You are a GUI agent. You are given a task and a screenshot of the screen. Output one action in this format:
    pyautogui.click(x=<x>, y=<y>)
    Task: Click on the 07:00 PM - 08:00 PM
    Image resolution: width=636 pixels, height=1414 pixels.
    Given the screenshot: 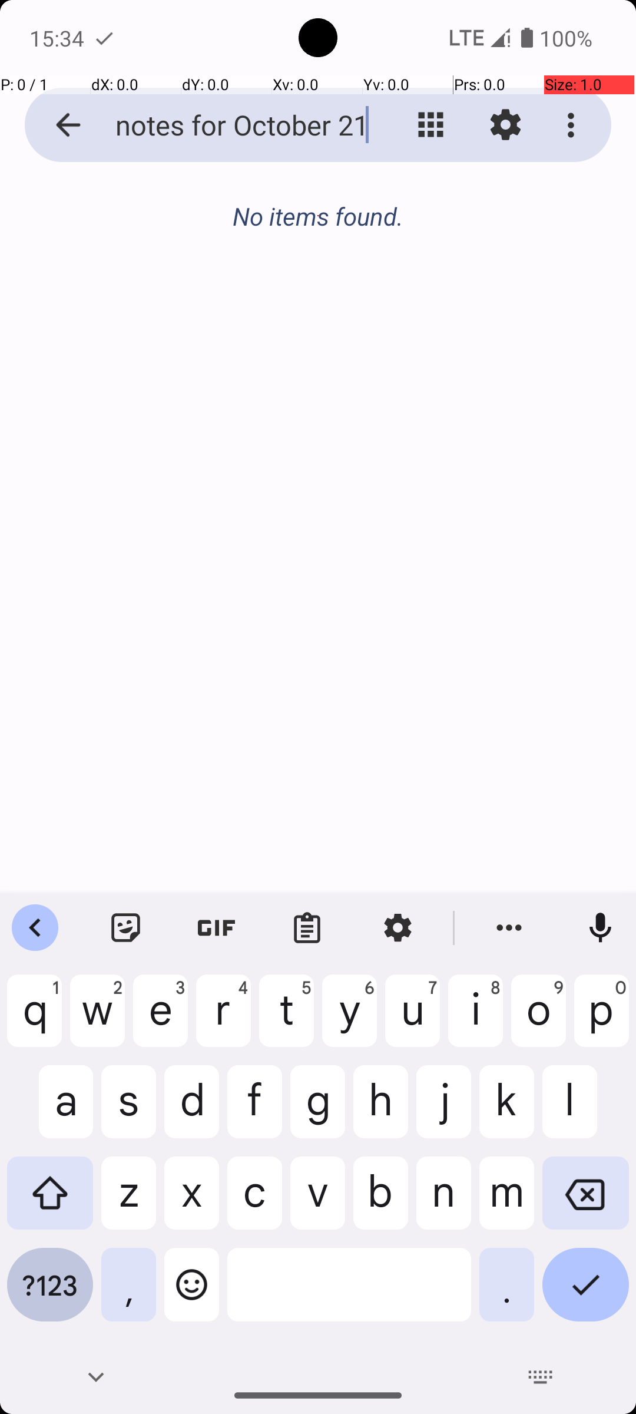 What is the action you would take?
    pyautogui.click(x=163, y=351)
    